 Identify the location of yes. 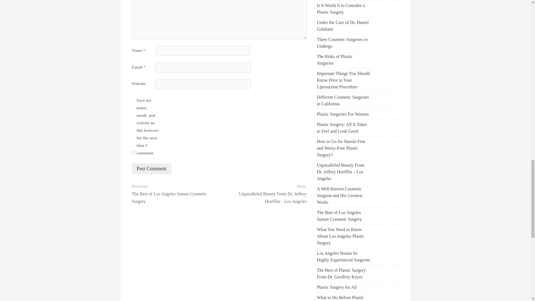
(133, 153).